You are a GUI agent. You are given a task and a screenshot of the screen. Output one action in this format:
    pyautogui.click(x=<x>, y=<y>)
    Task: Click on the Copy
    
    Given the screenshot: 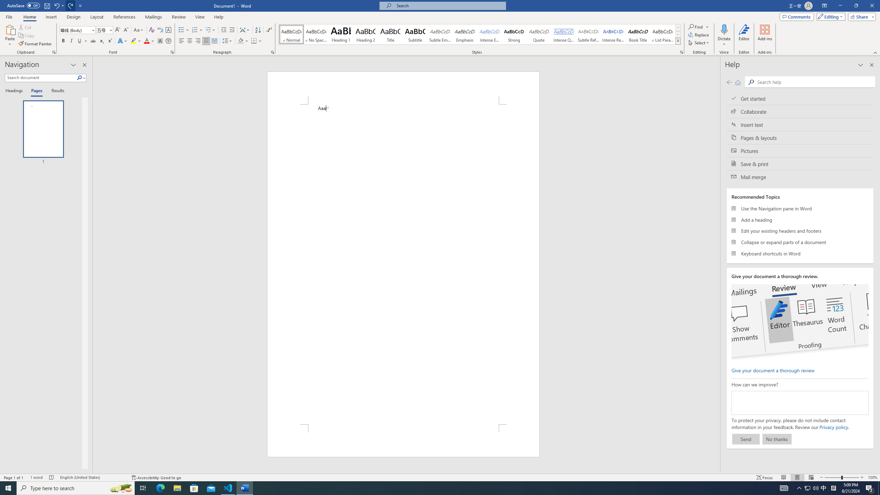 What is the action you would take?
    pyautogui.click(x=27, y=36)
    